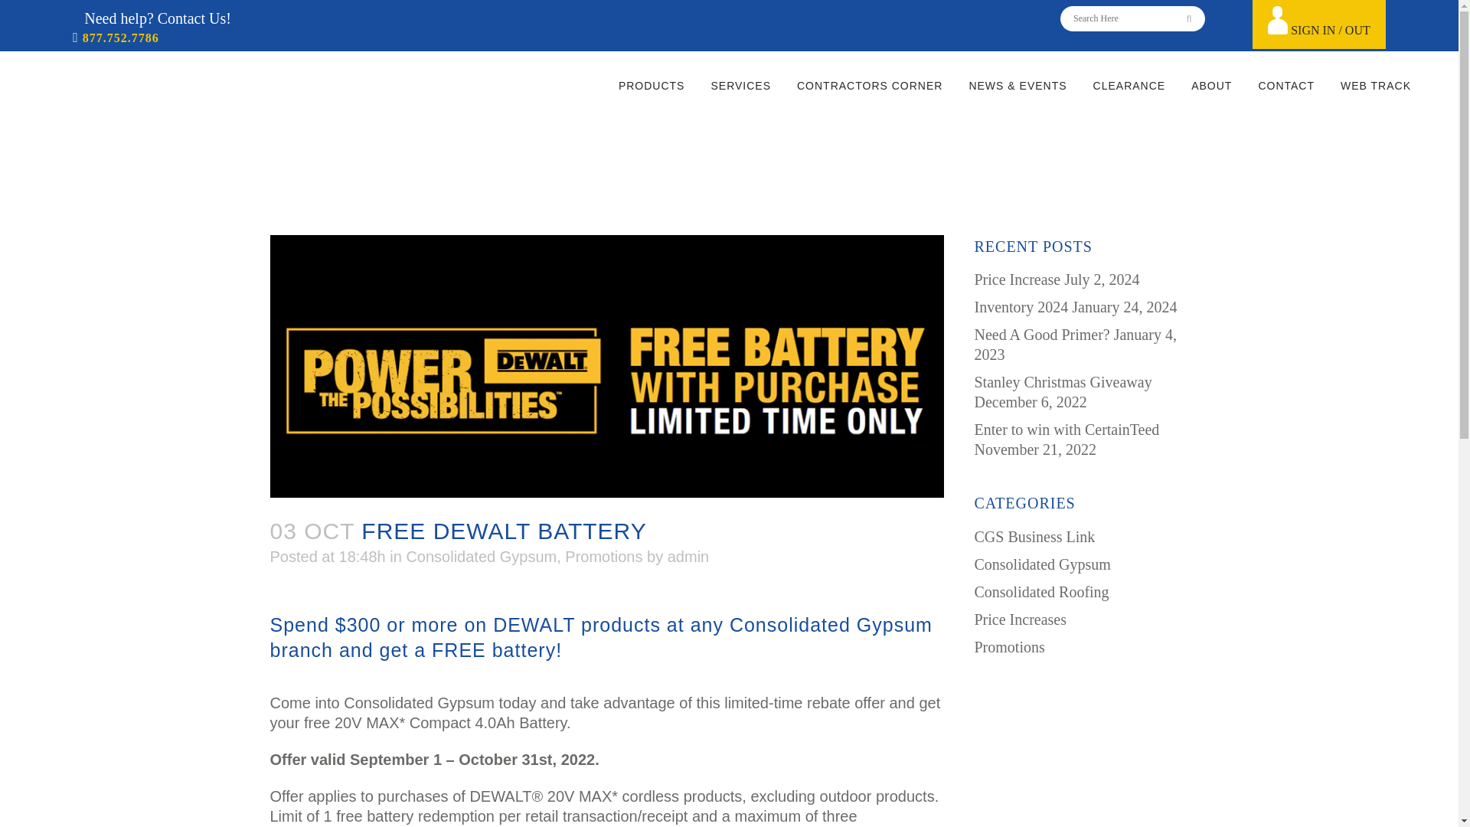 The height and width of the screenshot is (827, 1470). What do you see at coordinates (1286, 85) in the screenshot?
I see `CONTACT` at bounding box center [1286, 85].